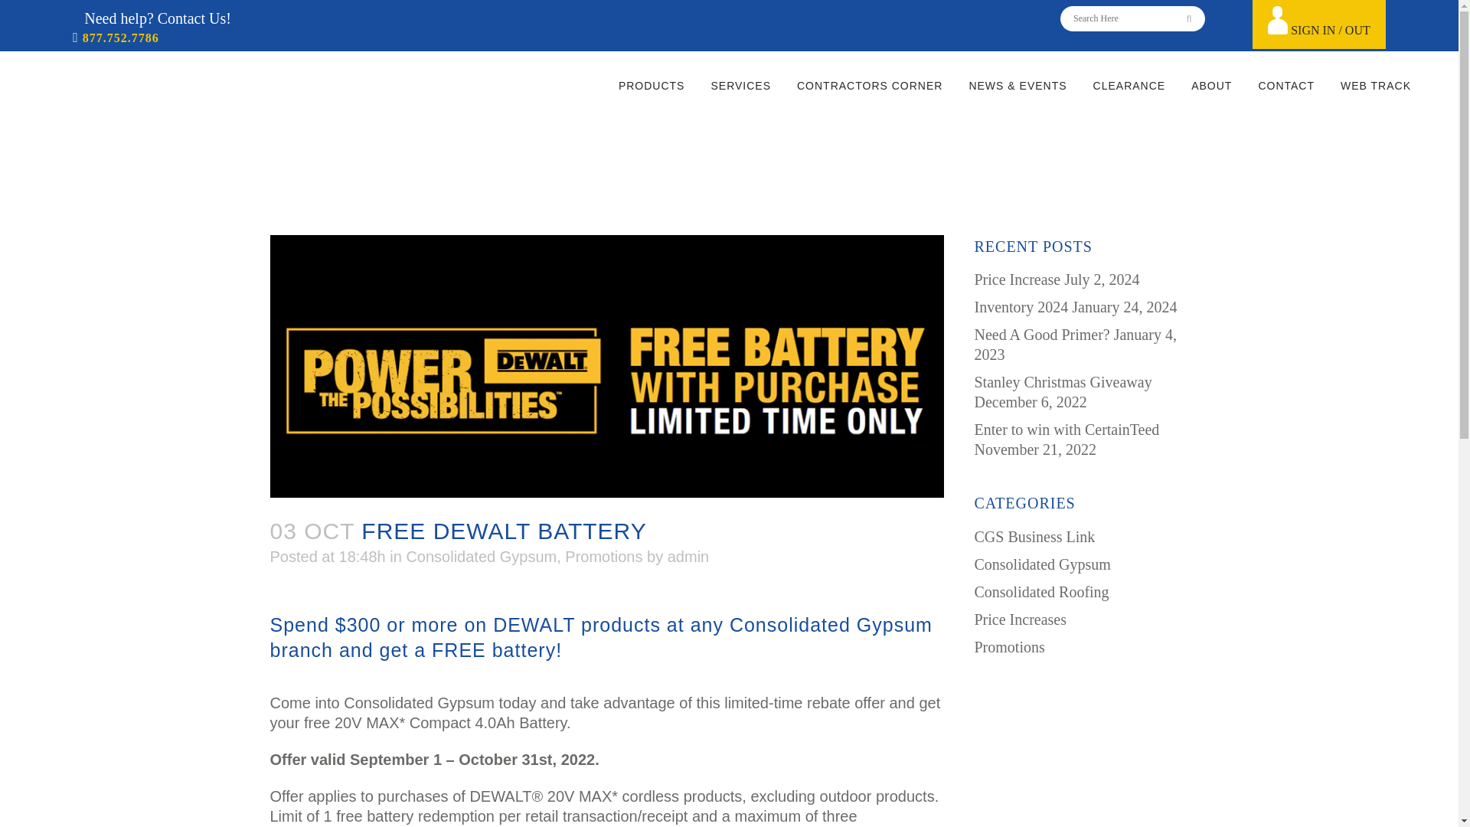 The height and width of the screenshot is (827, 1470). What do you see at coordinates (1286, 85) in the screenshot?
I see `CONTACT` at bounding box center [1286, 85].